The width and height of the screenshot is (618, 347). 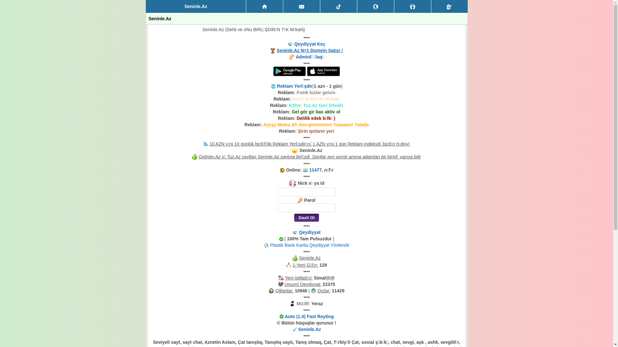 What do you see at coordinates (413, 6) in the screenshot?
I see `Qonaqlar` at bounding box center [413, 6].